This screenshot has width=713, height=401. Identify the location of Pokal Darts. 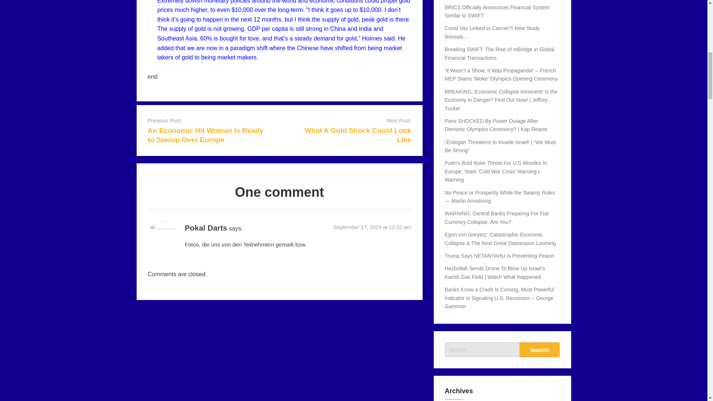
(206, 228).